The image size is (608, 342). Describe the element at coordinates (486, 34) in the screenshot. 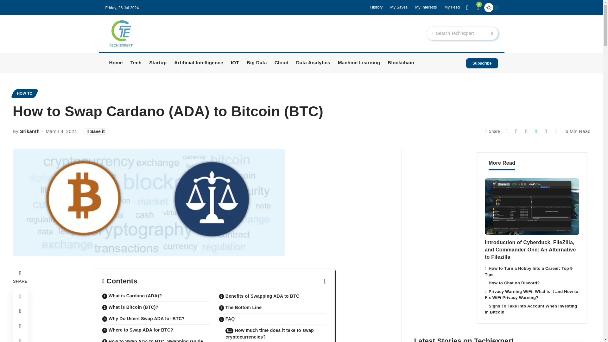

I see `Search` at that location.